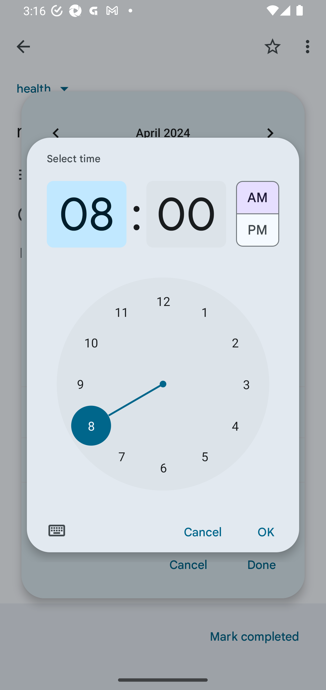 This screenshot has height=690, width=326. I want to click on 11 11 o'clock, so click(121, 312).